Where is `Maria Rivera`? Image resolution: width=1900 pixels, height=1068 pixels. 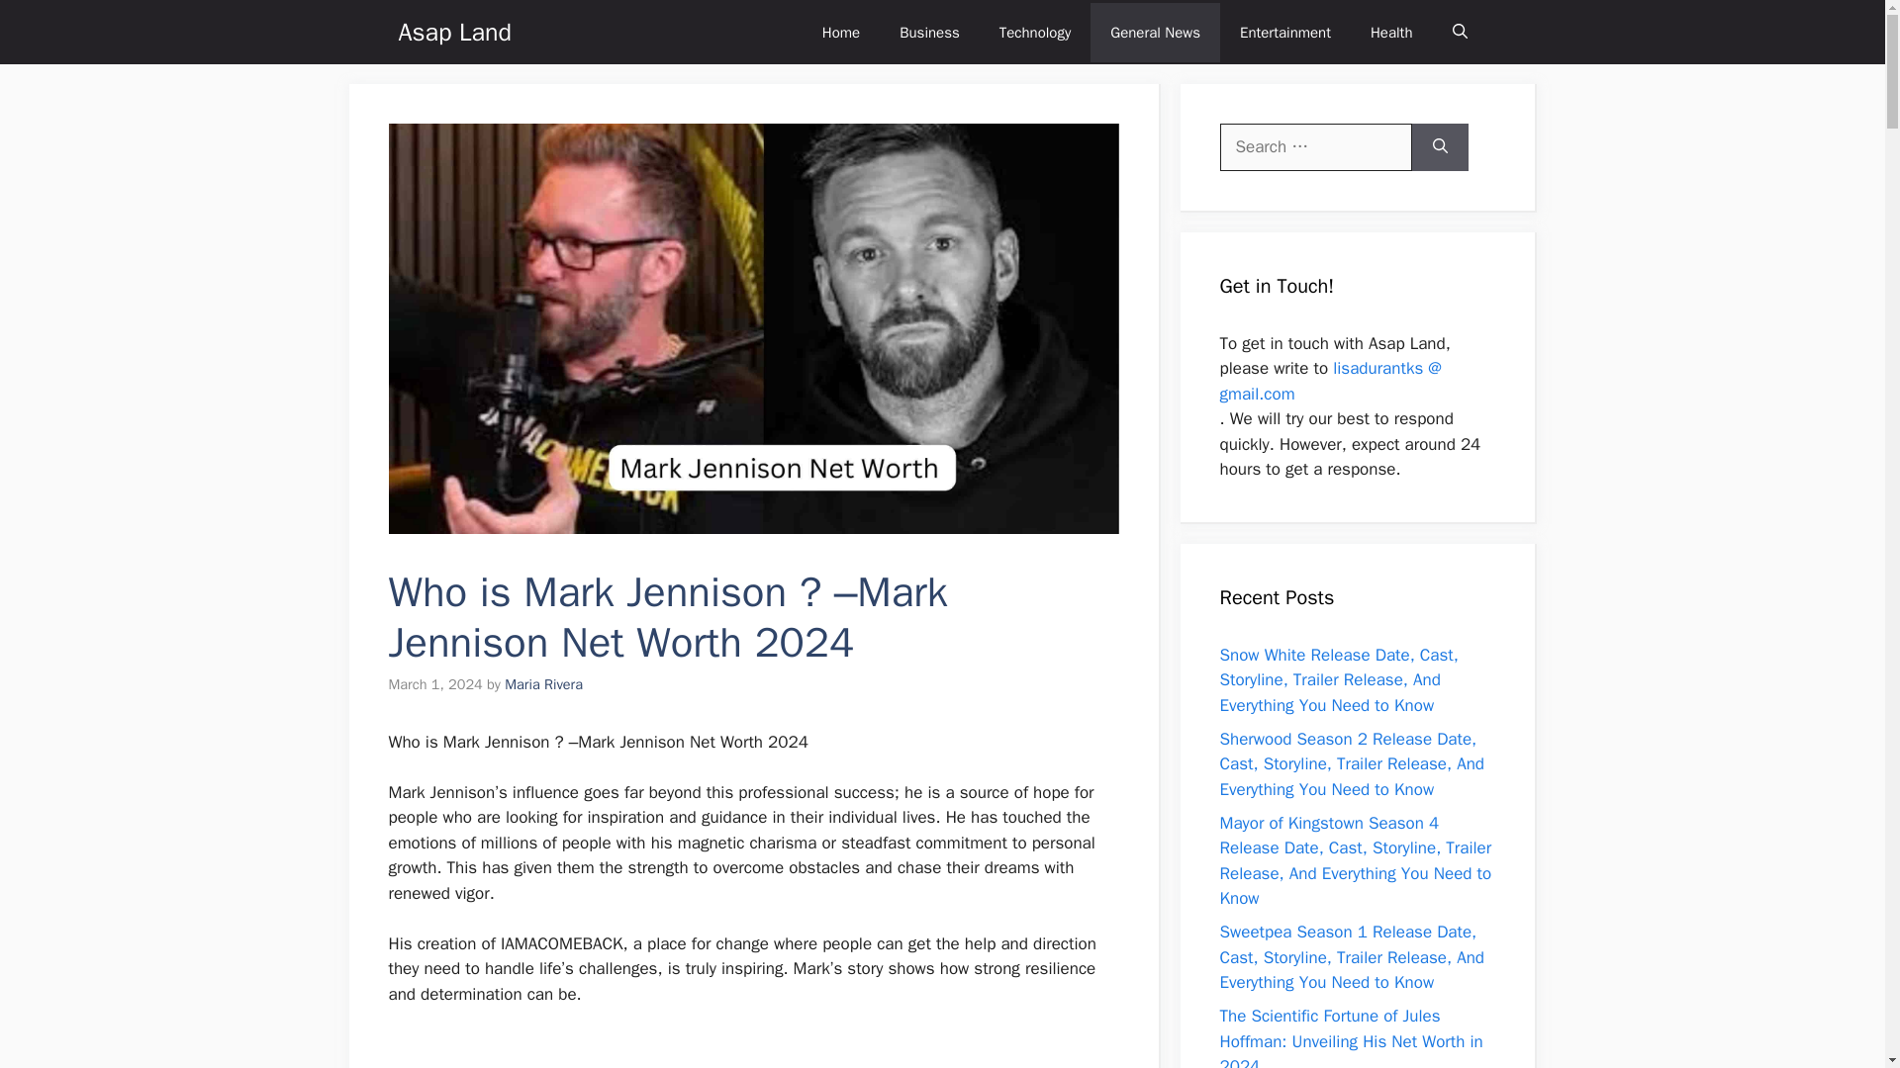
Maria Rivera is located at coordinates (544, 683).